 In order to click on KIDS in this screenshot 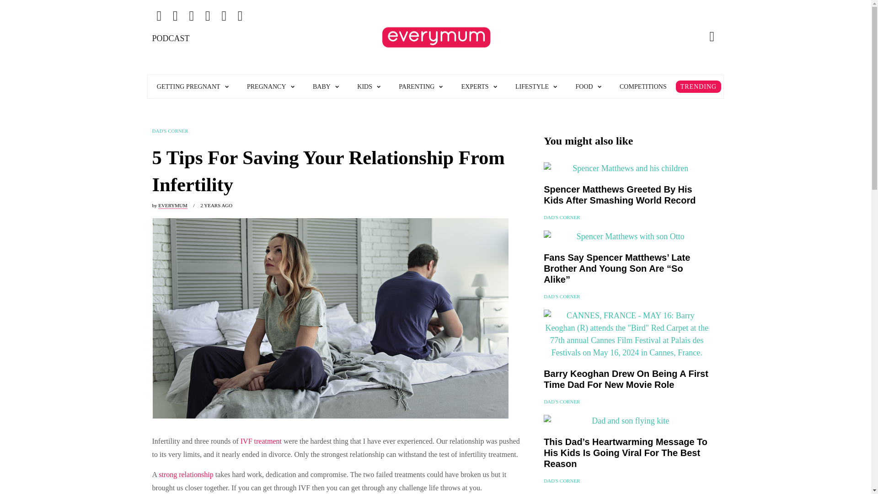, I will do `click(369, 86)`.